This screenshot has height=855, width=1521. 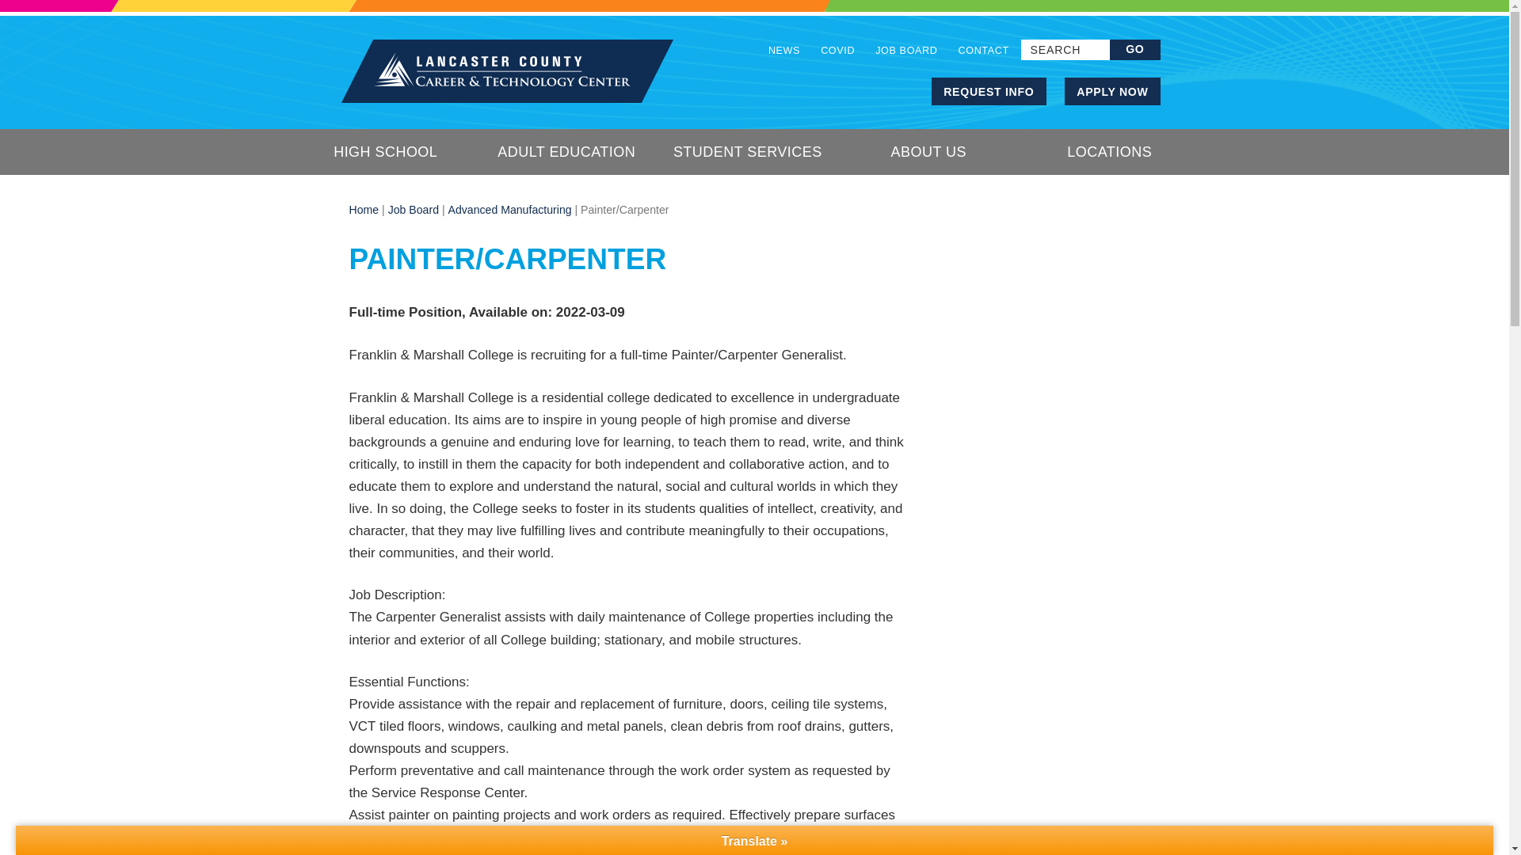 What do you see at coordinates (387, 152) in the screenshot?
I see `HIGH SCHOOL` at bounding box center [387, 152].